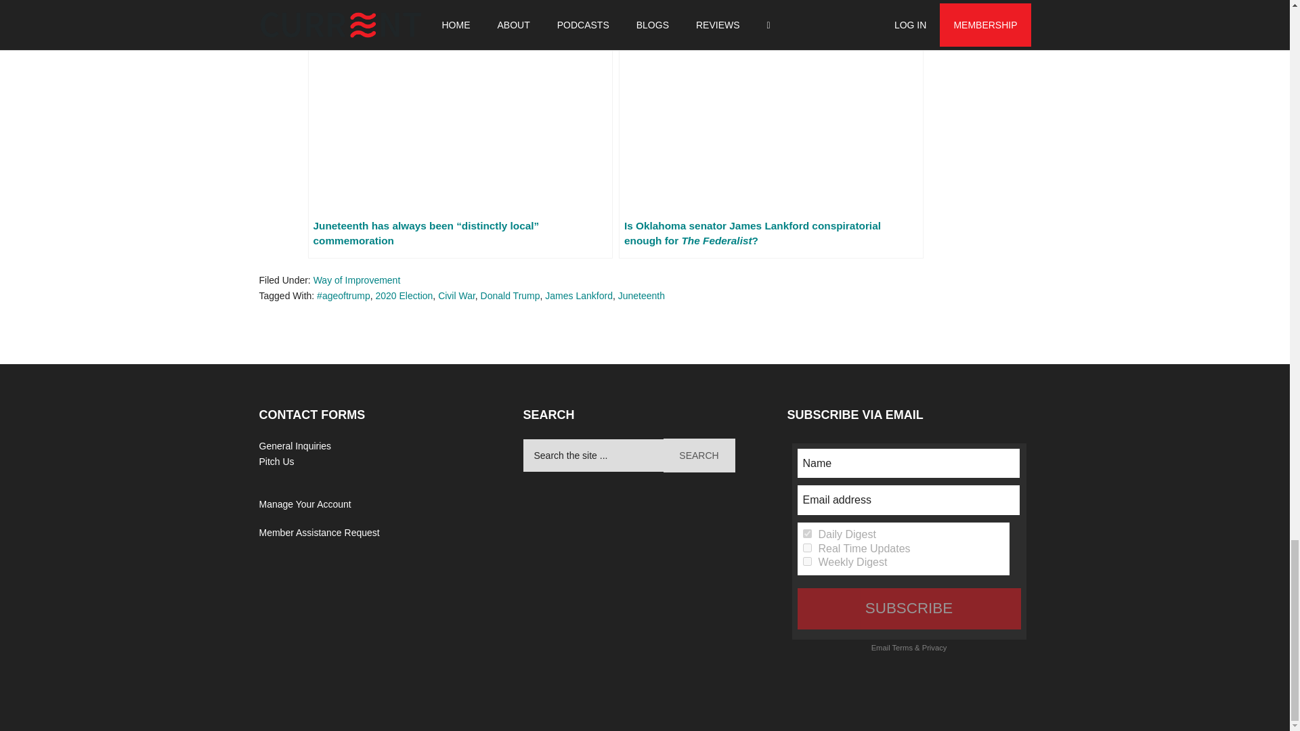 The height and width of the screenshot is (731, 1300). What do you see at coordinates (934, 648) in the screenshot?
I see `Email subscriptions privacy policy` at bounding box center [934, 648].